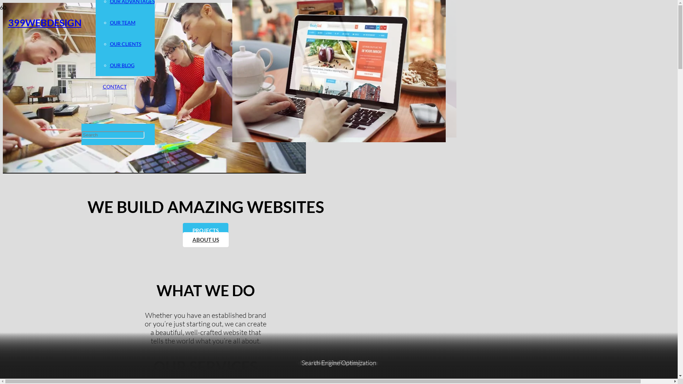 This screenshot has width=683, height=384. Describe the element at coordinates (115, 87) in the screenshot. I see `CONTACT` at that location.